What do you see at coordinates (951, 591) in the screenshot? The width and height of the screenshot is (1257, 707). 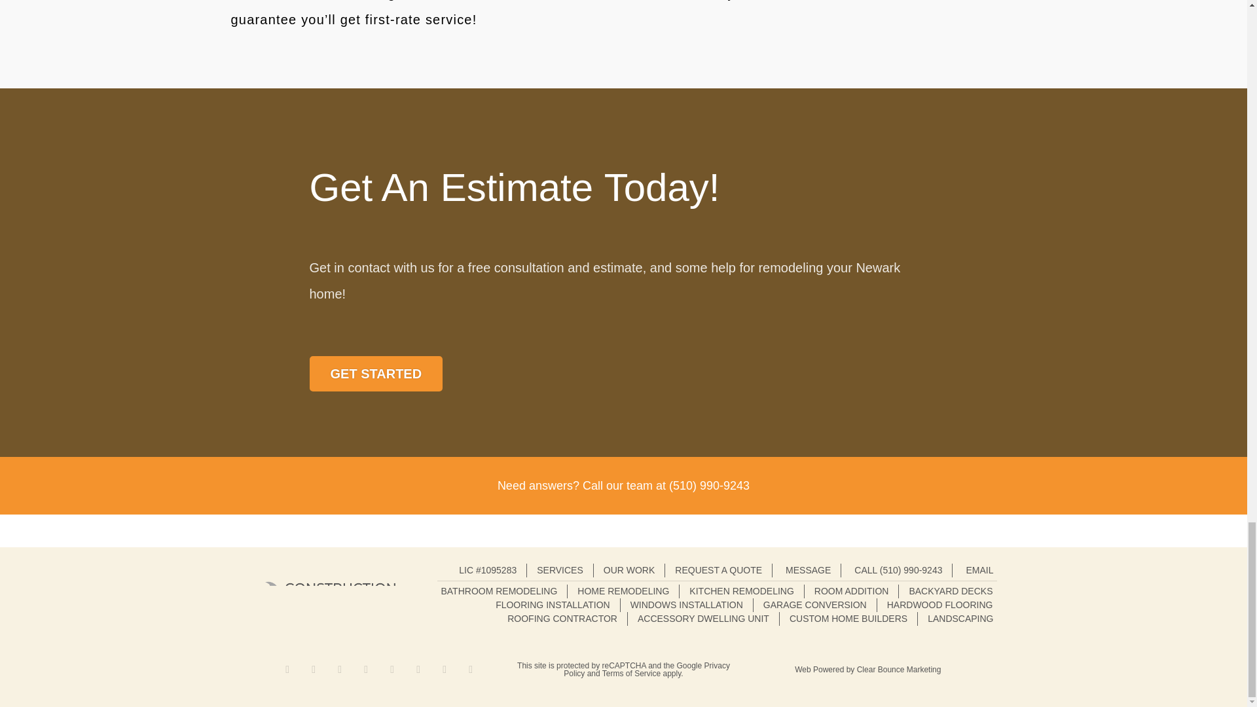 I see `BACKYARD DECKS` at bounding box center [951, 591].